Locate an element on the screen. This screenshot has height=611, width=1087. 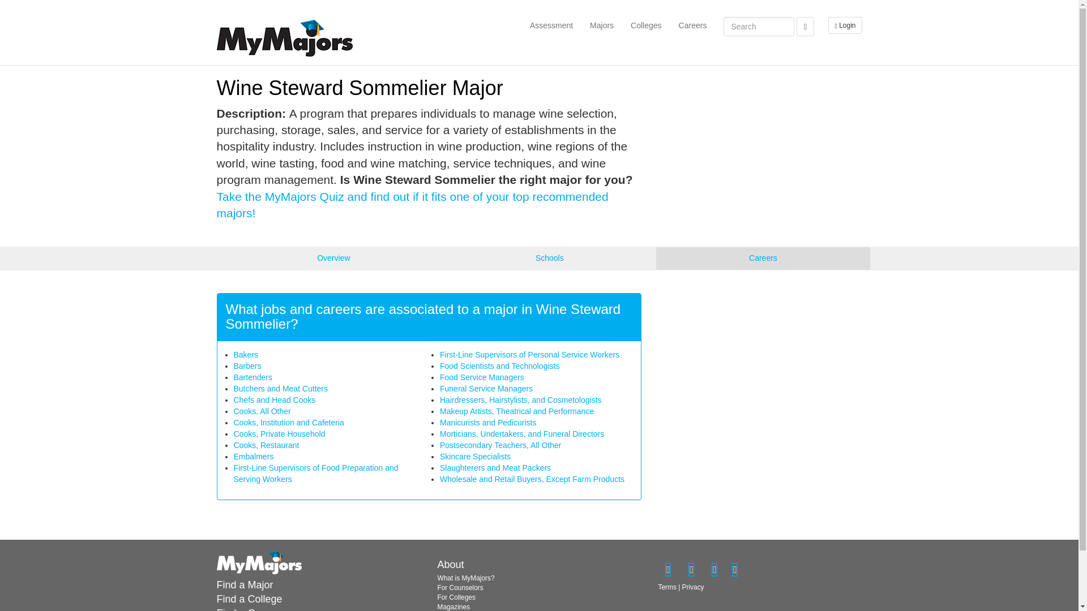
Butchers and Meat Cutters is located at coordinates (281, 389).